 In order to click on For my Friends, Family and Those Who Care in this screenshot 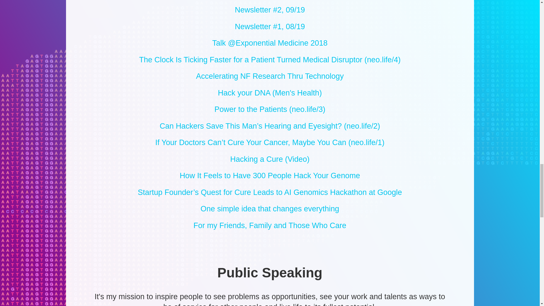, I will do `click(270, 226)`.